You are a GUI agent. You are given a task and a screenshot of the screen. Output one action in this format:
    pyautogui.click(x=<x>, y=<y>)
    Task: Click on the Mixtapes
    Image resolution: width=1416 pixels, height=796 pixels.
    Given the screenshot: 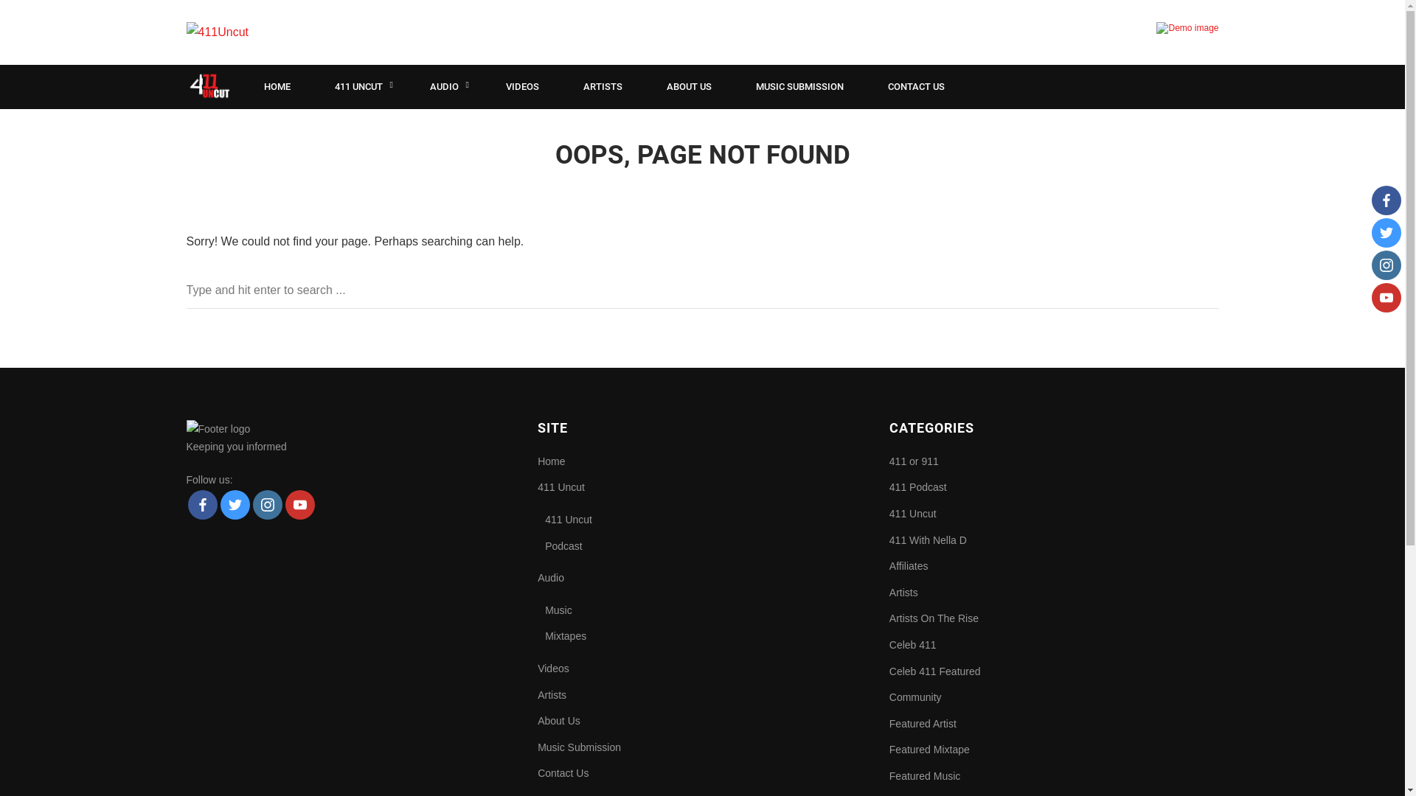 What is the action you would take?
    pyautogui.click(x=566, y=636)
    